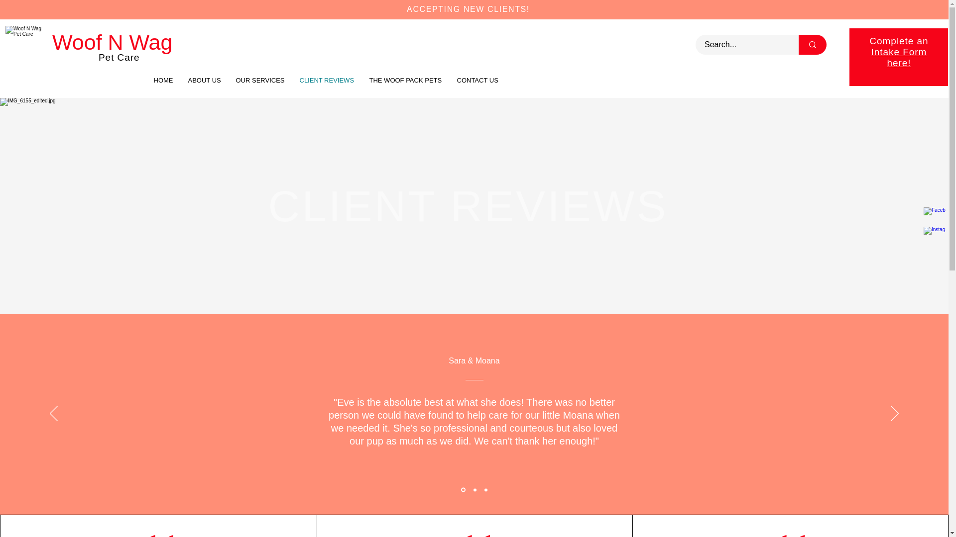  What do you see at coordinates (898, 52) in the screenshot?
I see `Complete an Intake Form here!` at bounding box center [898, 52].